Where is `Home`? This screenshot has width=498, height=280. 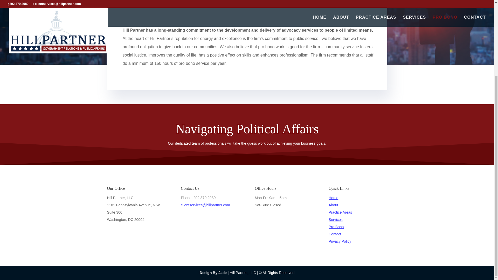
Home is located at coordinates (333, 198).